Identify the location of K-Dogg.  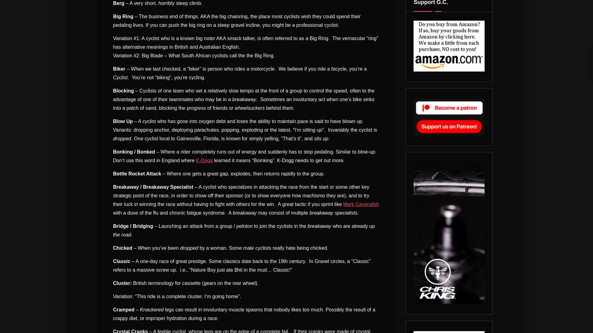
(204, 160).